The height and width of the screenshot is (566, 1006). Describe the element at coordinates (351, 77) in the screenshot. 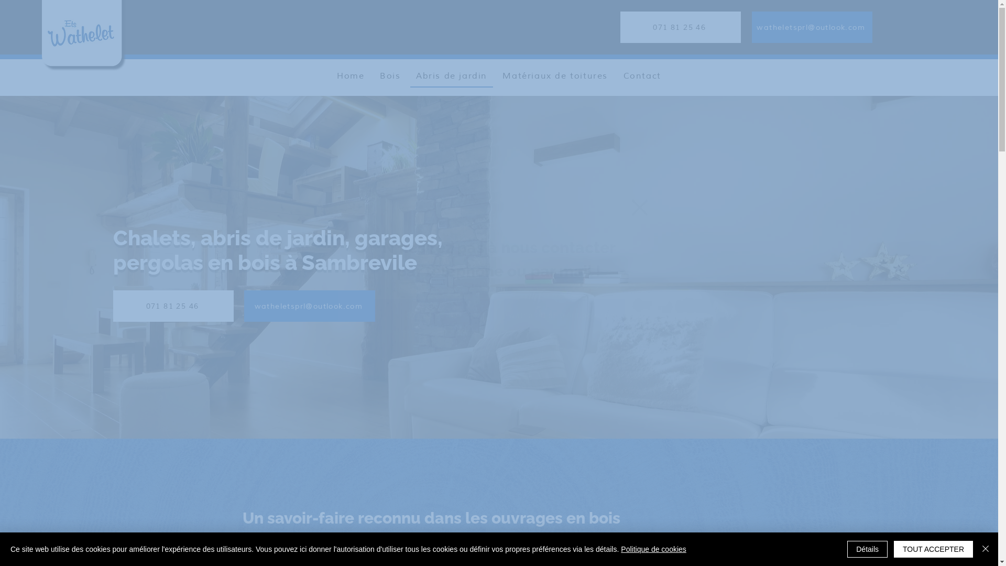

I see `Home` at that location.